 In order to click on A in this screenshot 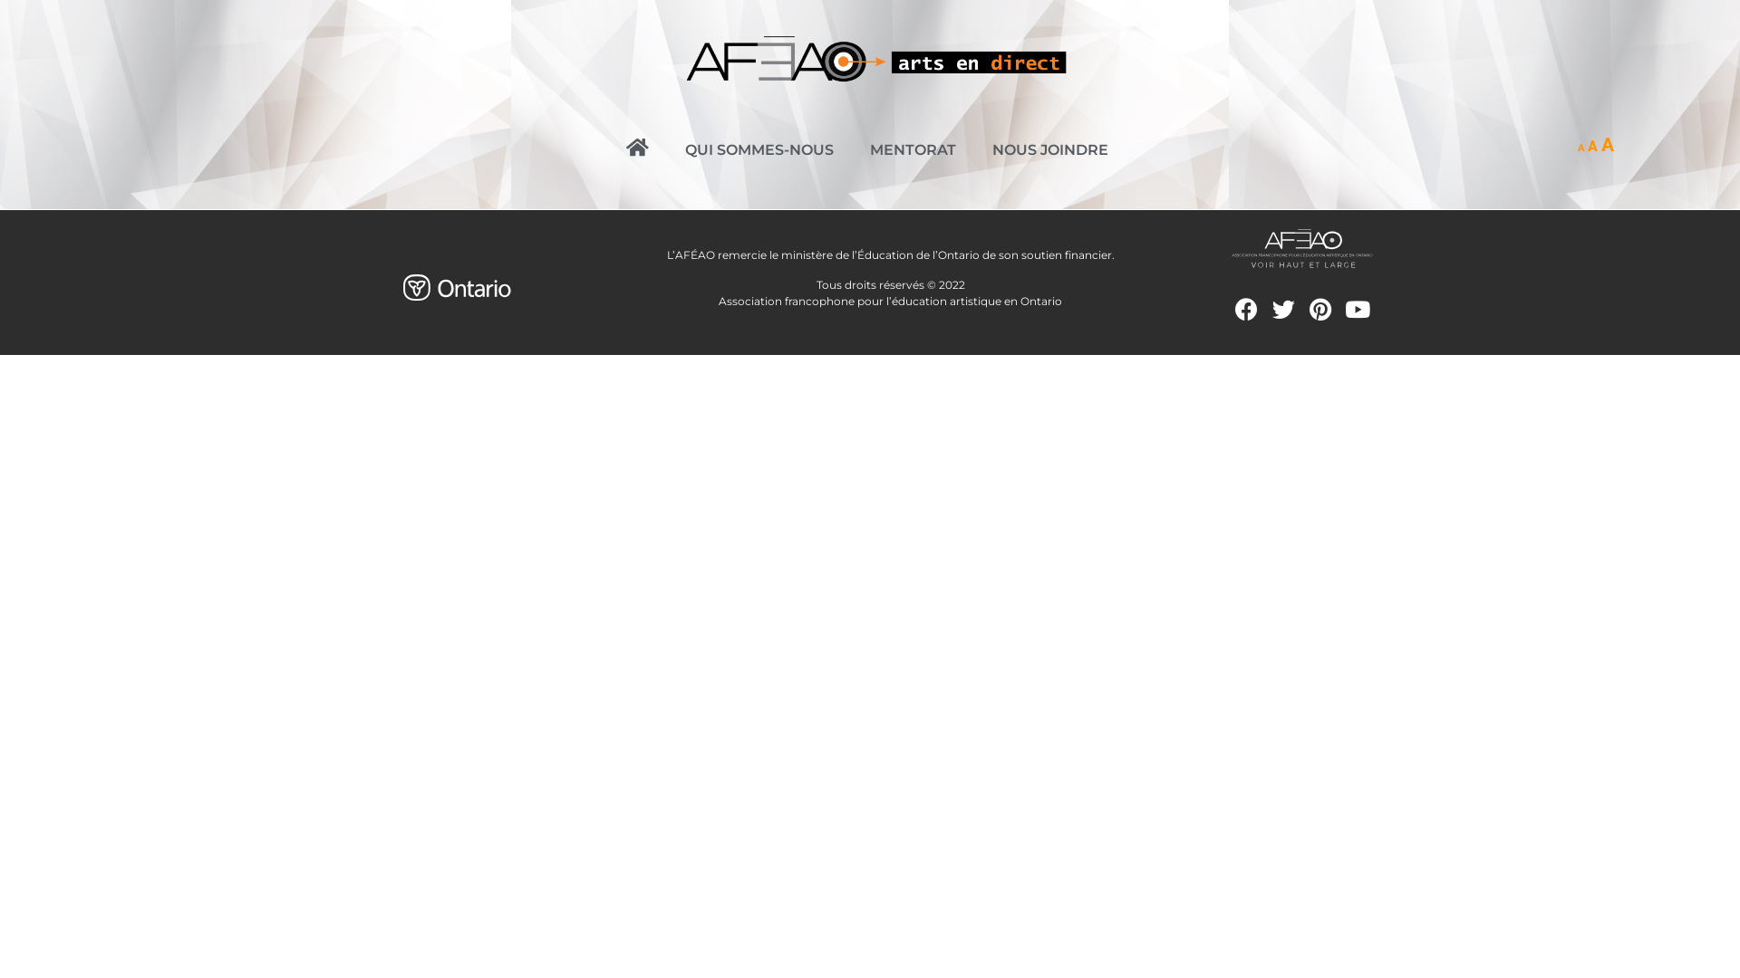, I will do `click(1608, 145)`.